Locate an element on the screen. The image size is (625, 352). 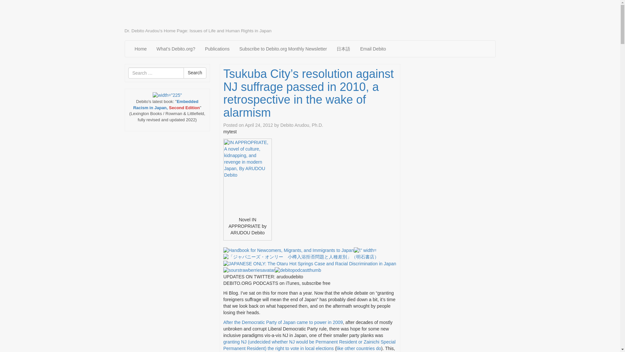
Search is located at coordinates (195, 73).